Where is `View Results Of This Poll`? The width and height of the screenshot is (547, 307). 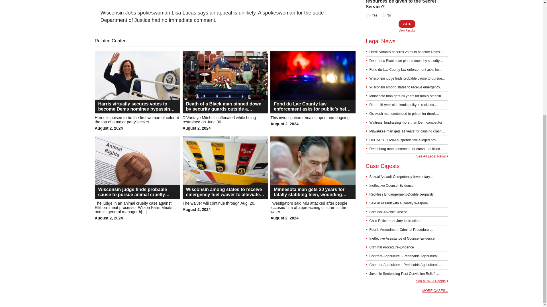
View Results Of This Poll is located at coordinates (407, 31).